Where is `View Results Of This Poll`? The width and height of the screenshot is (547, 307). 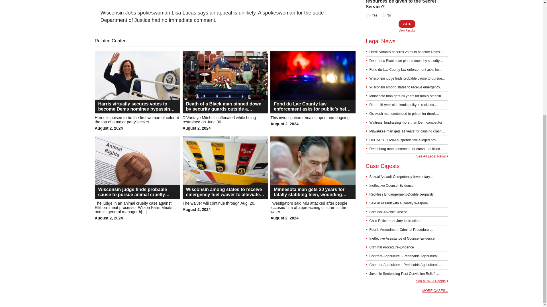
View Results Of This Poll is located at coordinates (407, 31).